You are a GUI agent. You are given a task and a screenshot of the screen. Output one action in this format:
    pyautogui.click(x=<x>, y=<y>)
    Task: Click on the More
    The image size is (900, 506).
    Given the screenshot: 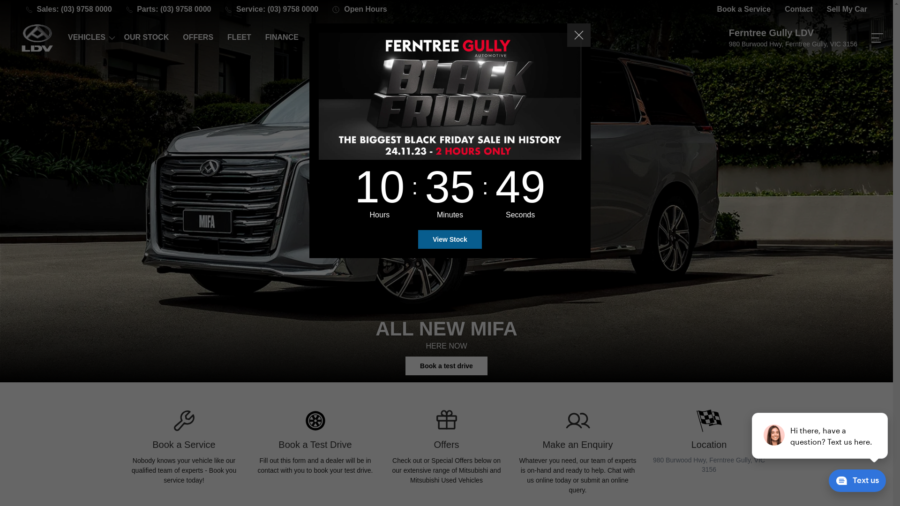 What is the action you would take?
    pyautogui.click(x=877, y=37)
    